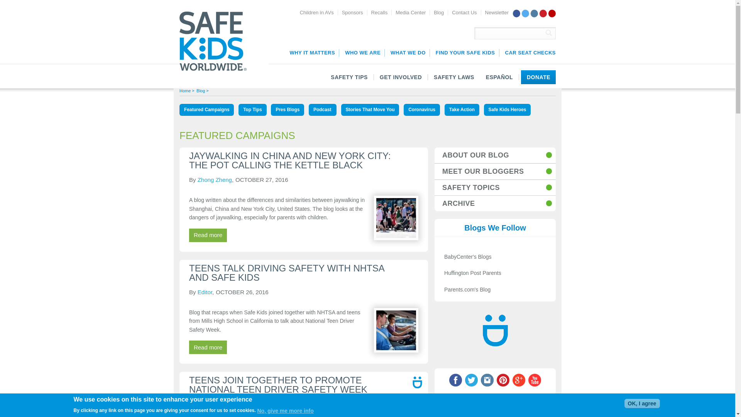 This screenshot has height=417, width=741. I want to click on Car Seat Events, so click(528, 53).